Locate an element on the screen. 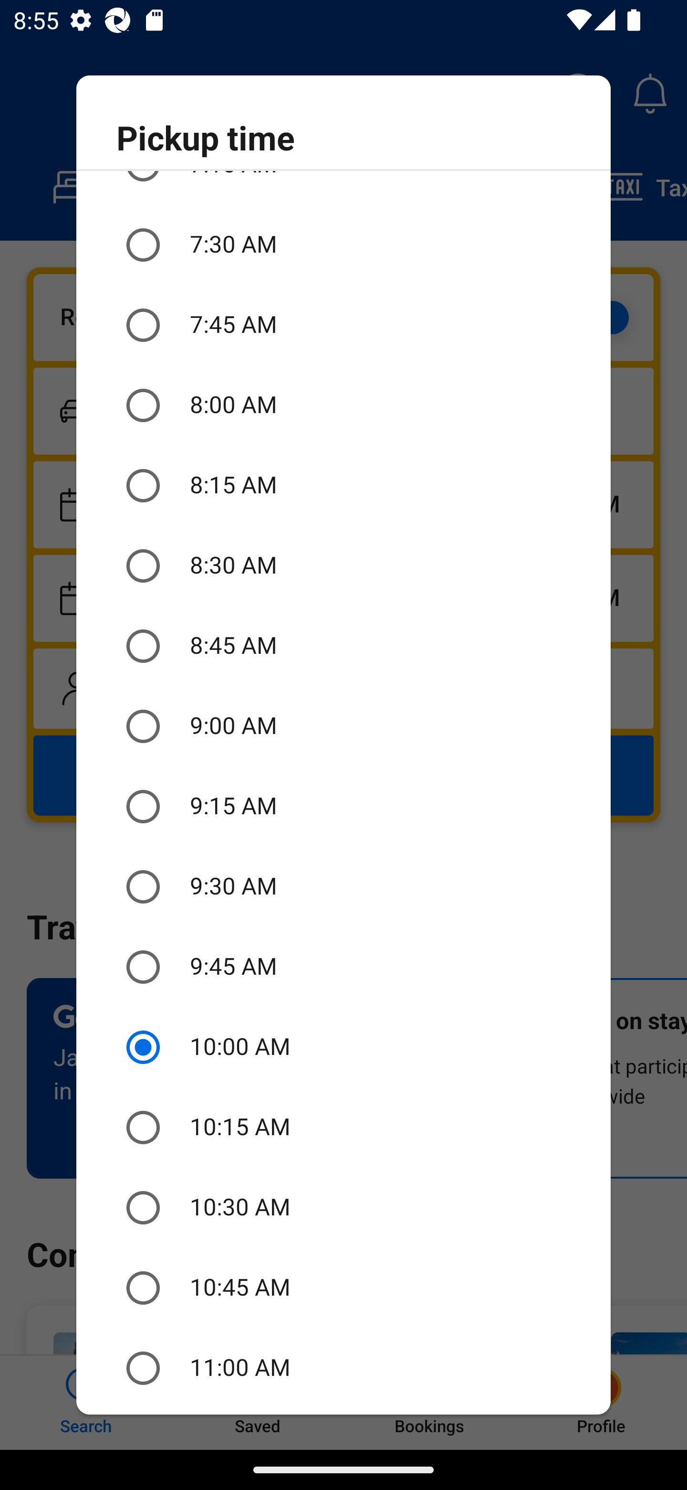  10:45 AM is located at coordinates (343, 1288).